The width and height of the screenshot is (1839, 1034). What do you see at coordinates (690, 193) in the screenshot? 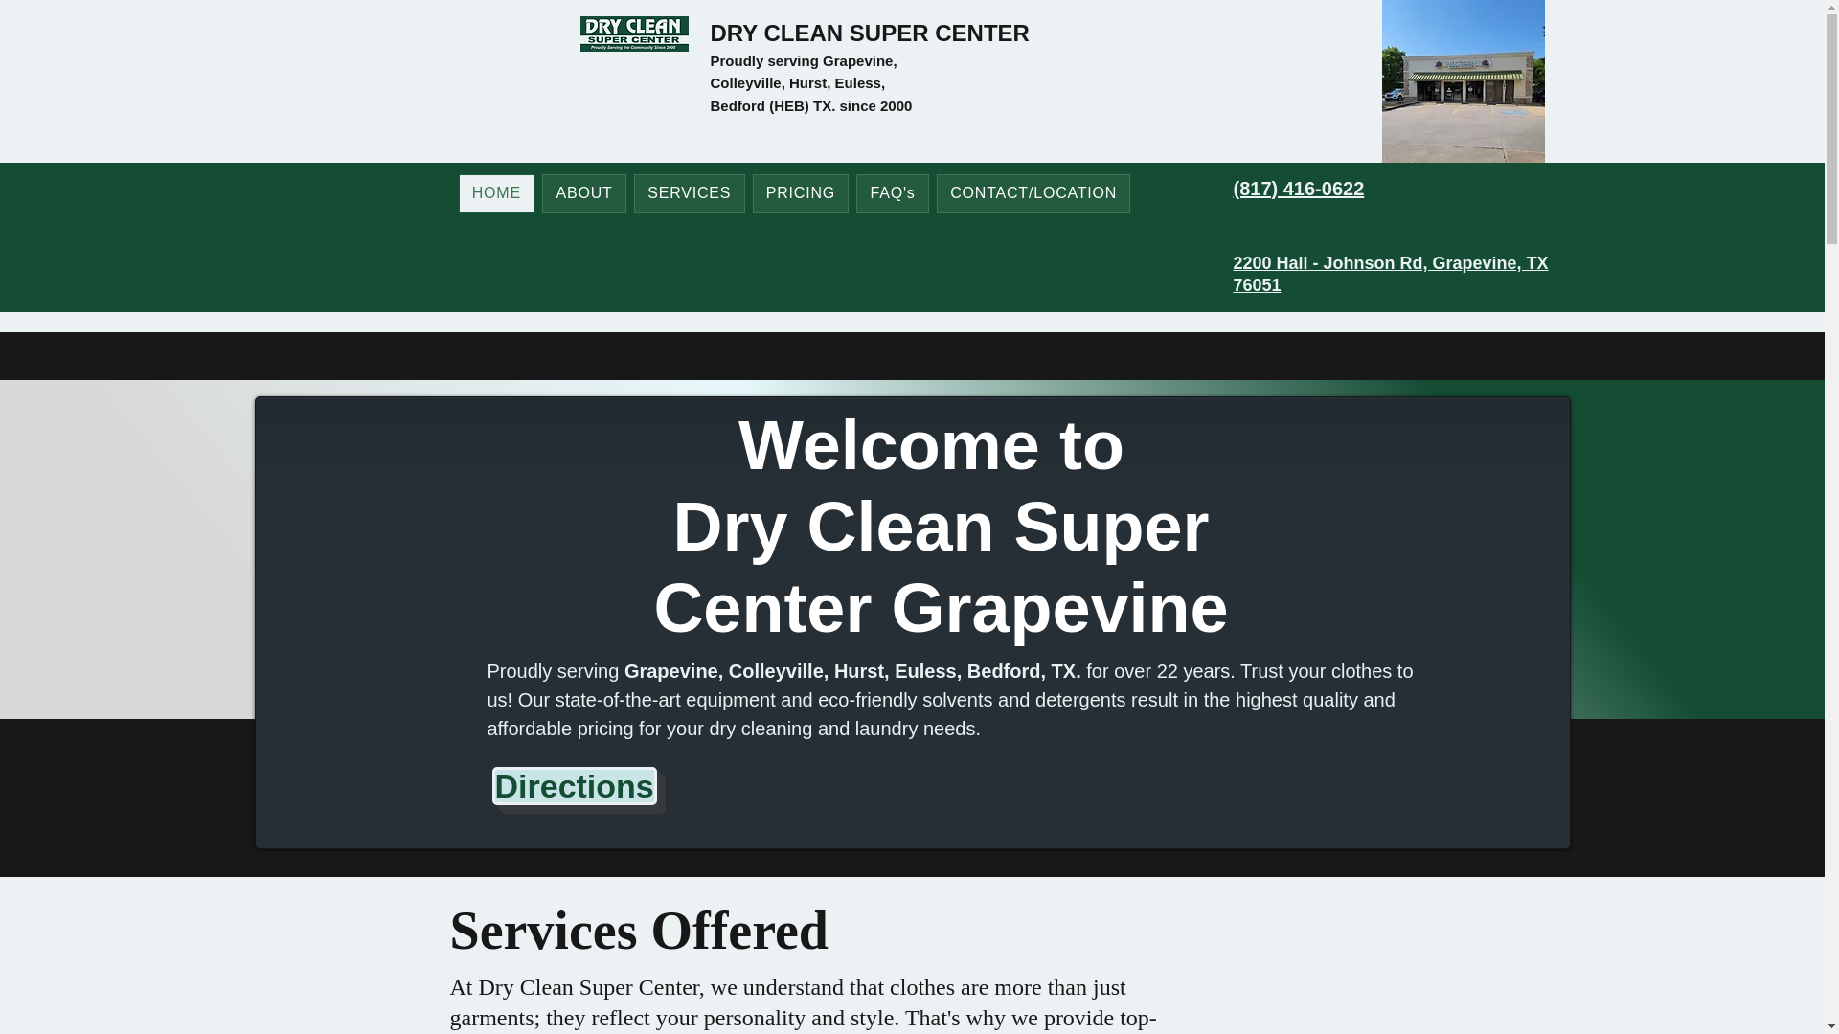
I see `SERVICES` at bounding box center [690, 193].